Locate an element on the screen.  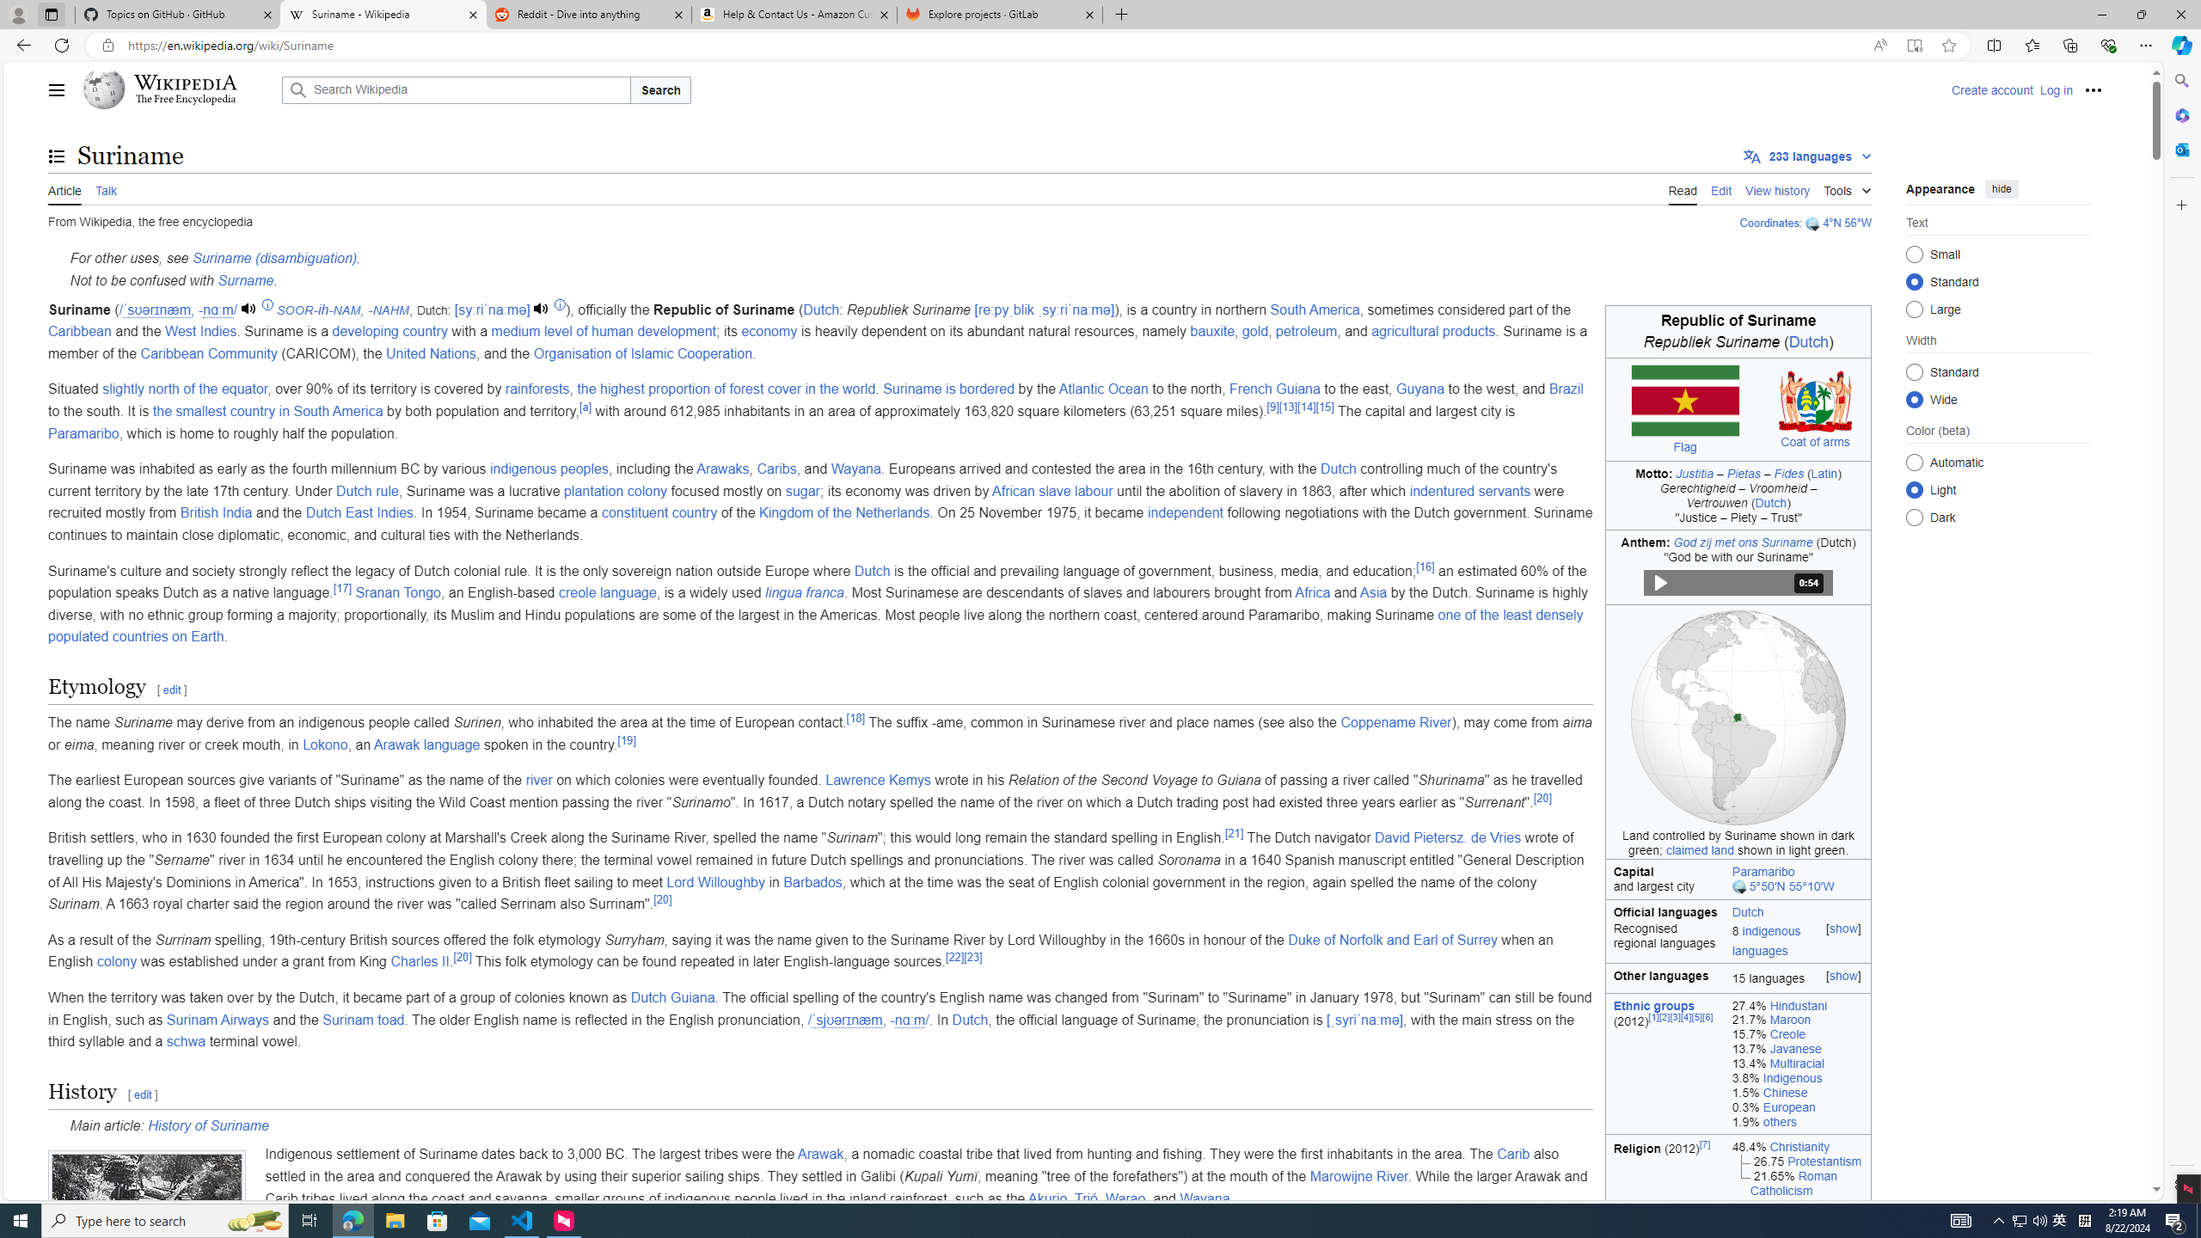
View history is located at coordinates (1778, 188).